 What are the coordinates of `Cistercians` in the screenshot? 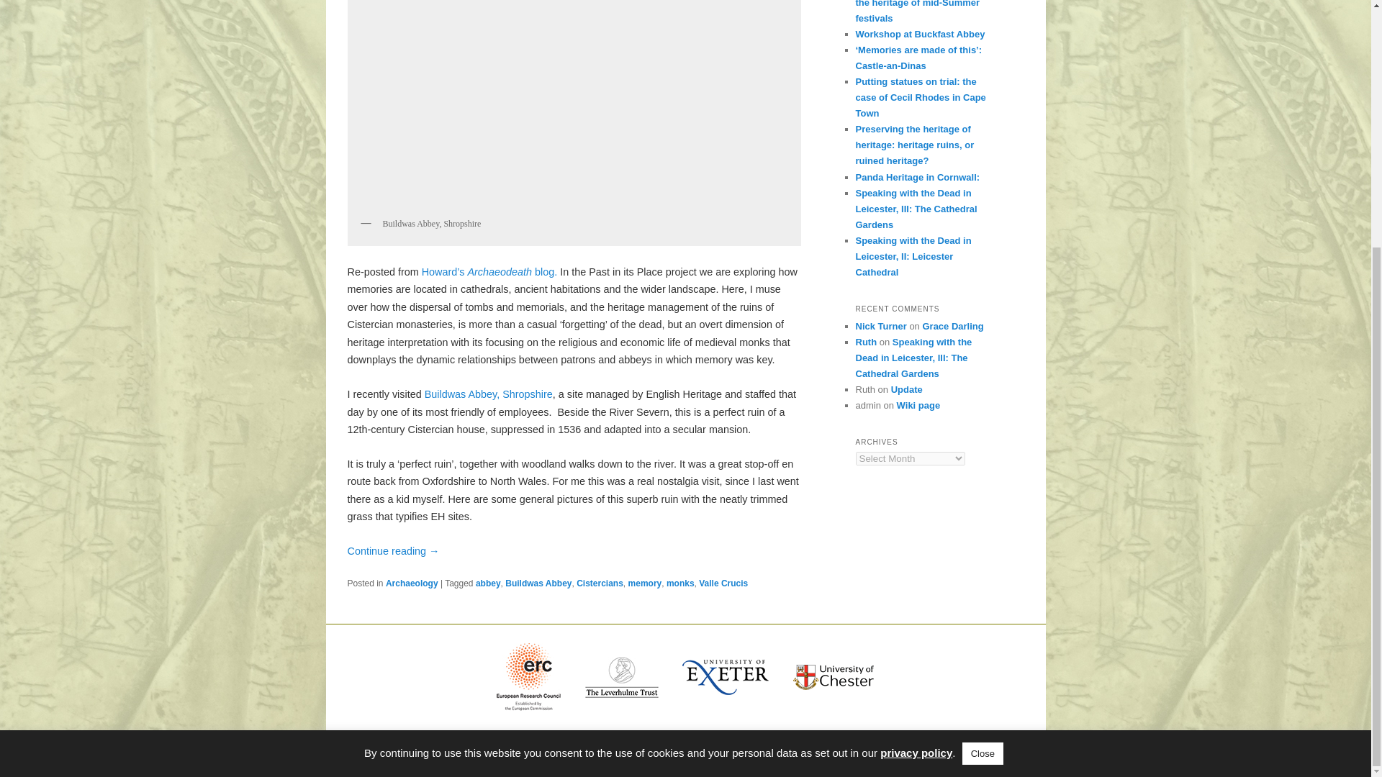 It's located at (599, 583).